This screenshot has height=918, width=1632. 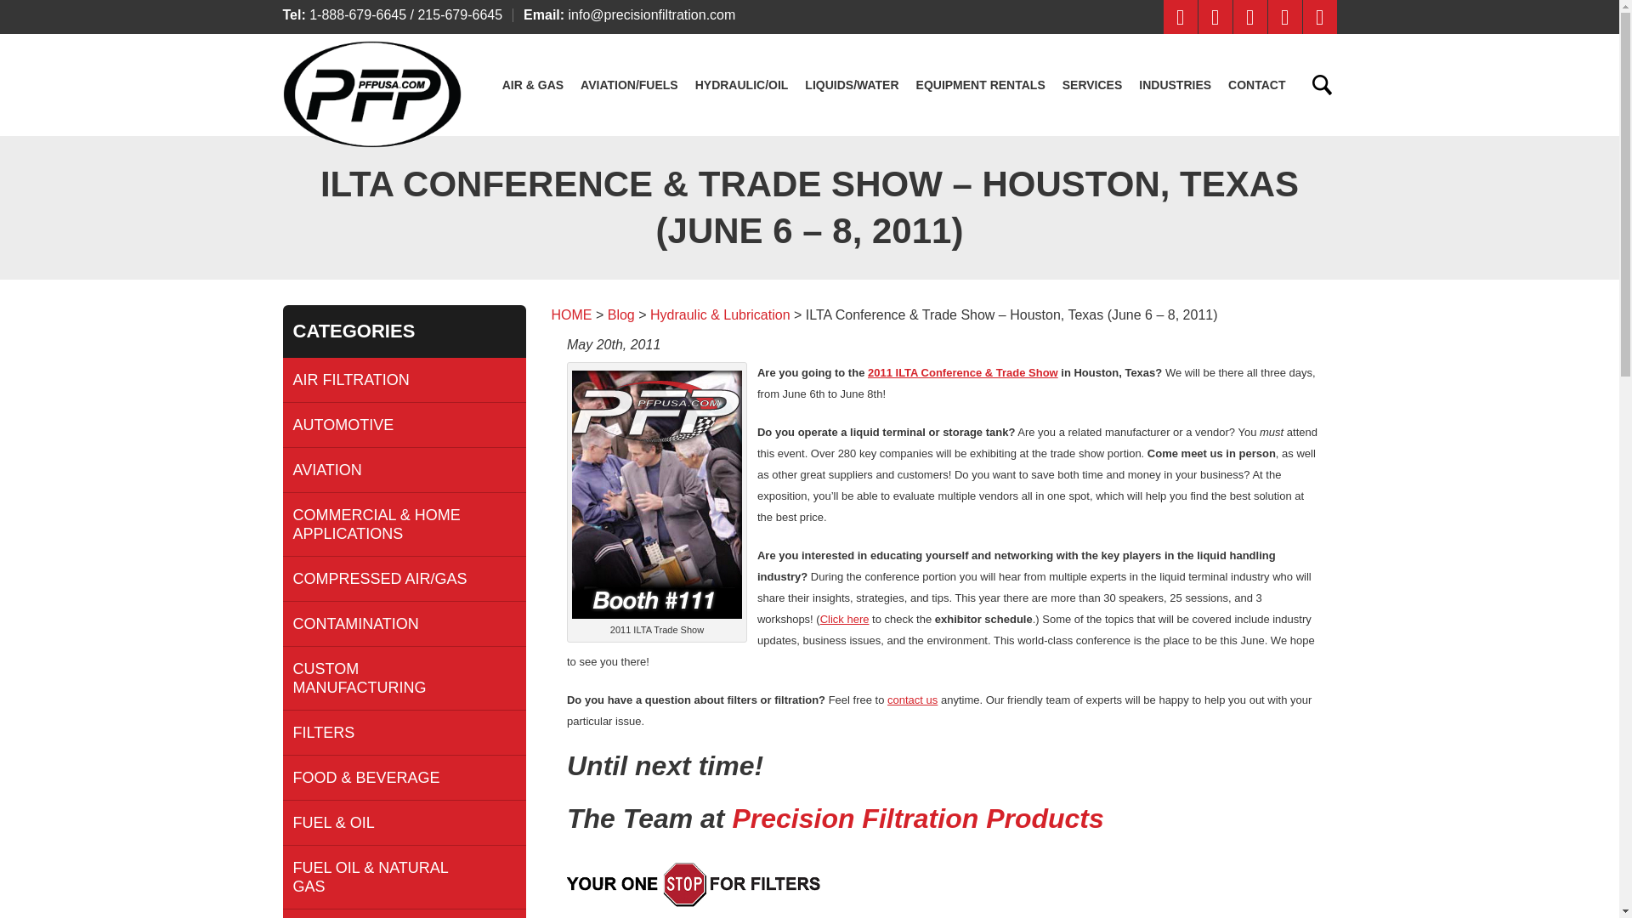 What do you see at coordinates (620, 314) in the screenshot?
I see `Go to Blog.` at bounding box center [620, 314].